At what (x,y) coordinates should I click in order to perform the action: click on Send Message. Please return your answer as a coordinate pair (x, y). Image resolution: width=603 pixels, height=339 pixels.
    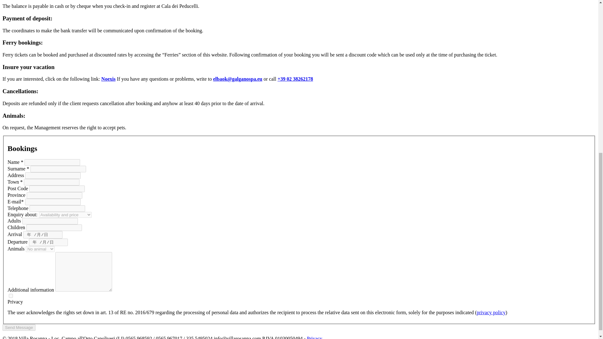
    Looking at the image, I should click on (19, 327).